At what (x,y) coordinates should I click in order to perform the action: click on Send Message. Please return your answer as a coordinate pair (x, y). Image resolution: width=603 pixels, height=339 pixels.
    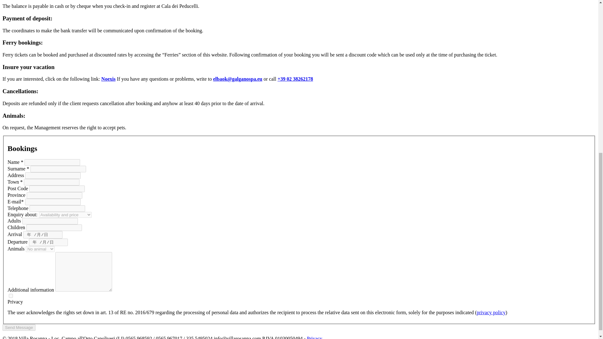
    Looking at the image, I should click on (19, 327).